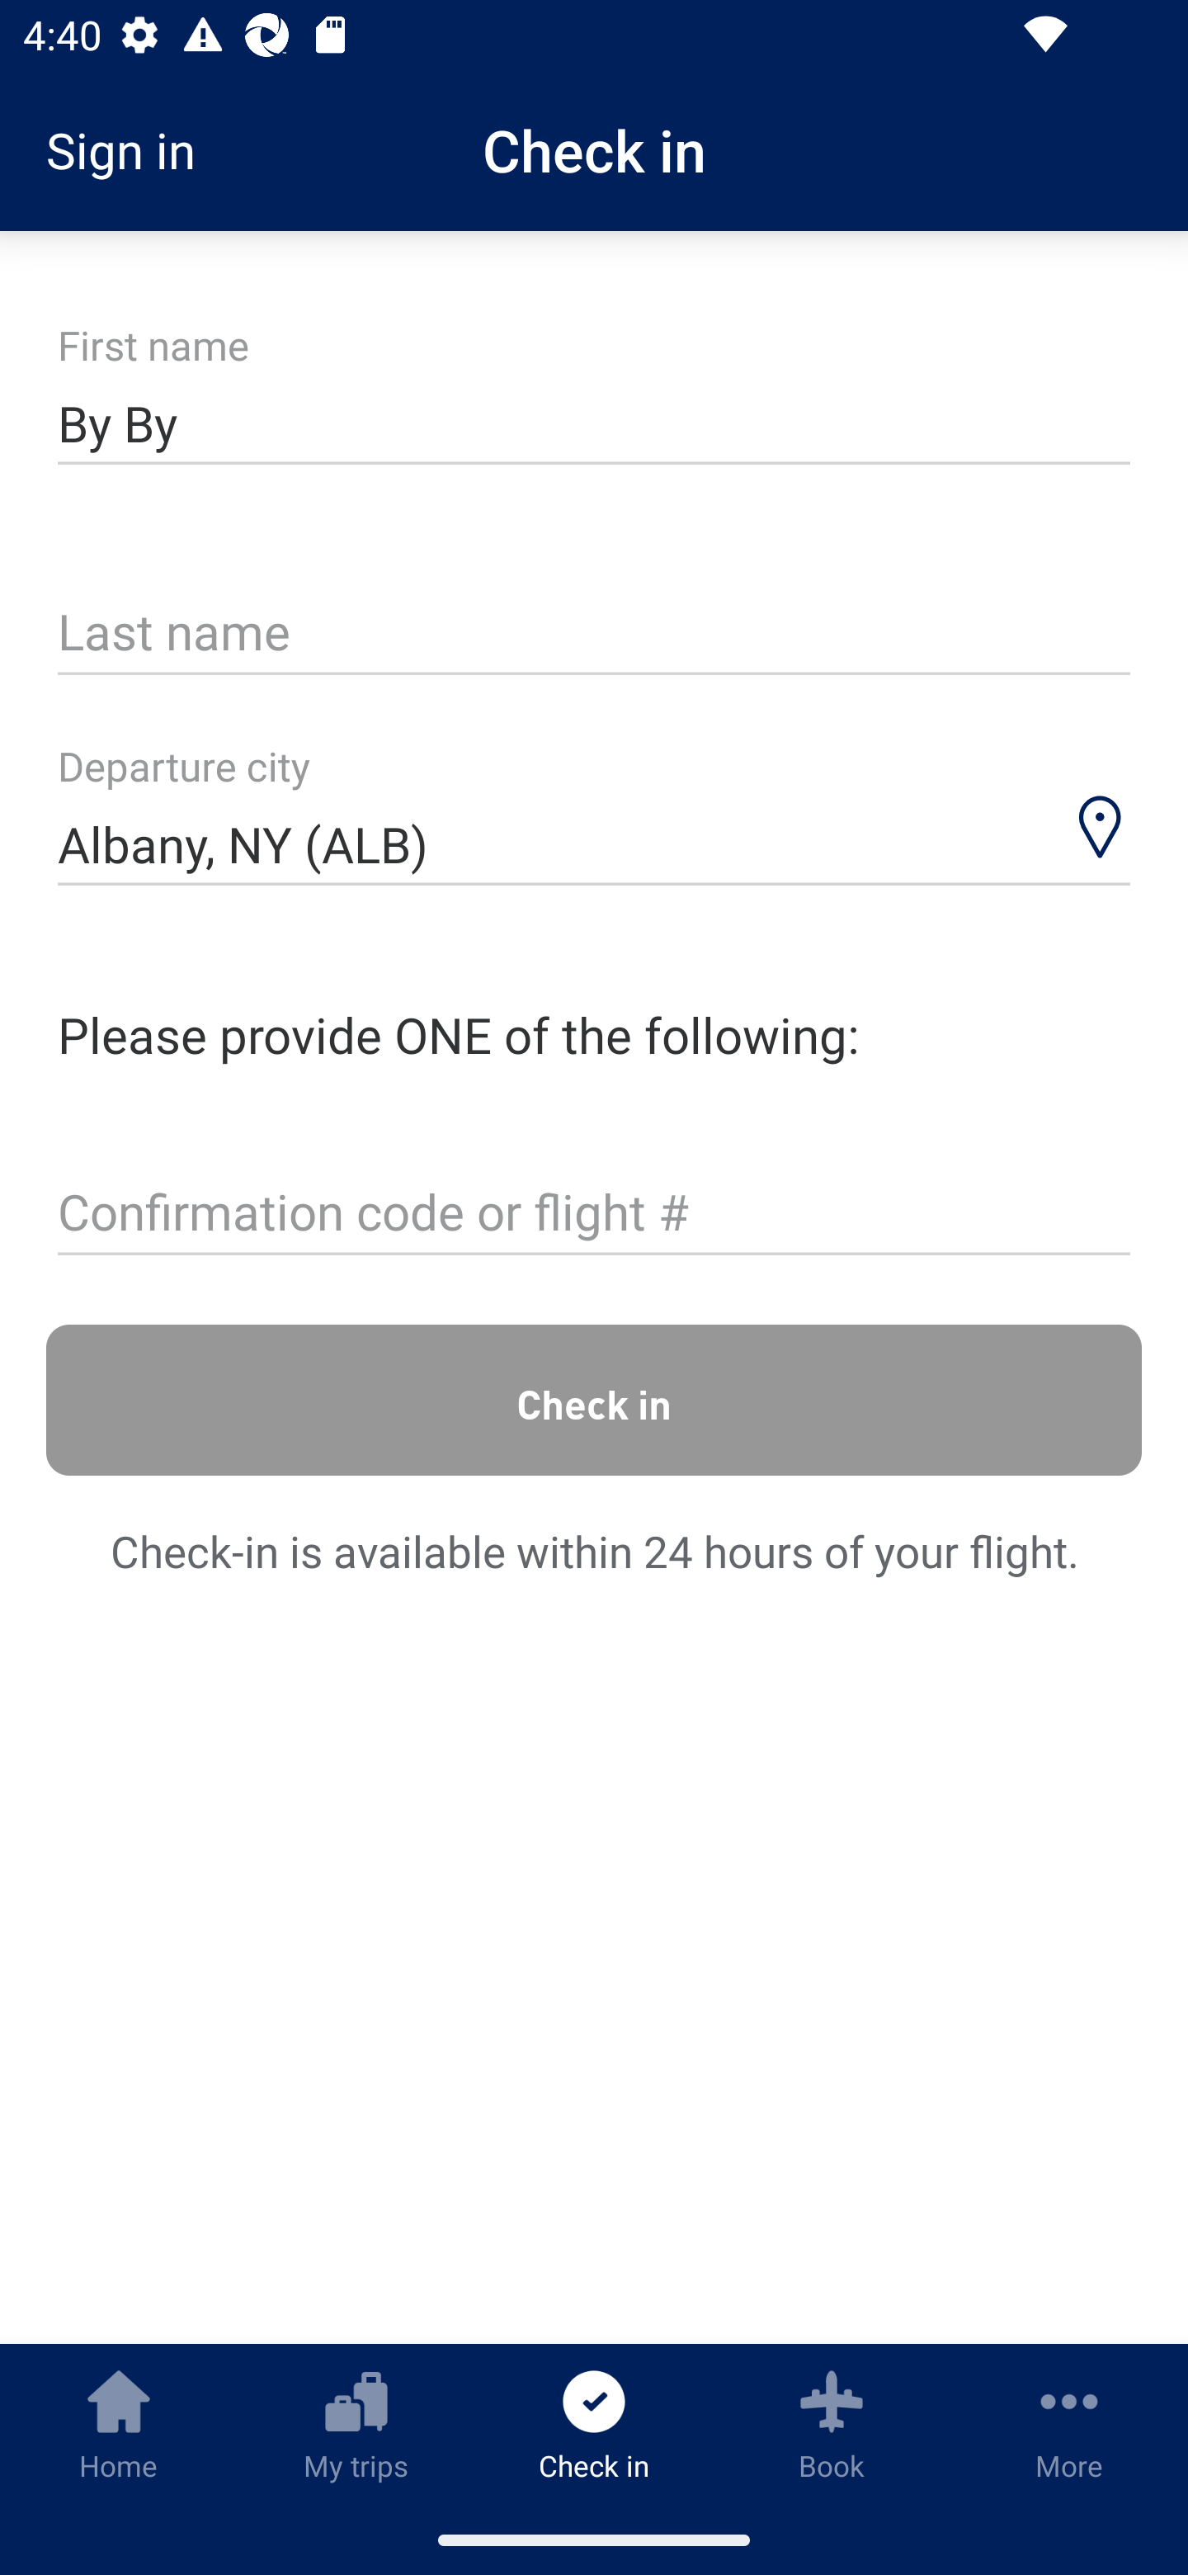  Describe the element at coordinates (594, 423) in the screenshot. I see `By By First name` at that location.